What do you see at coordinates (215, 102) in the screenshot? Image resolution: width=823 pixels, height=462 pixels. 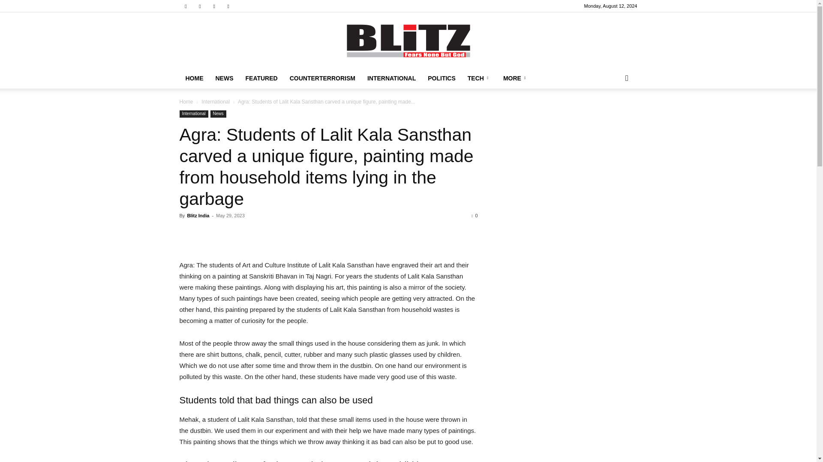 I see `View all posts in International` at bounding box center [215, 102].